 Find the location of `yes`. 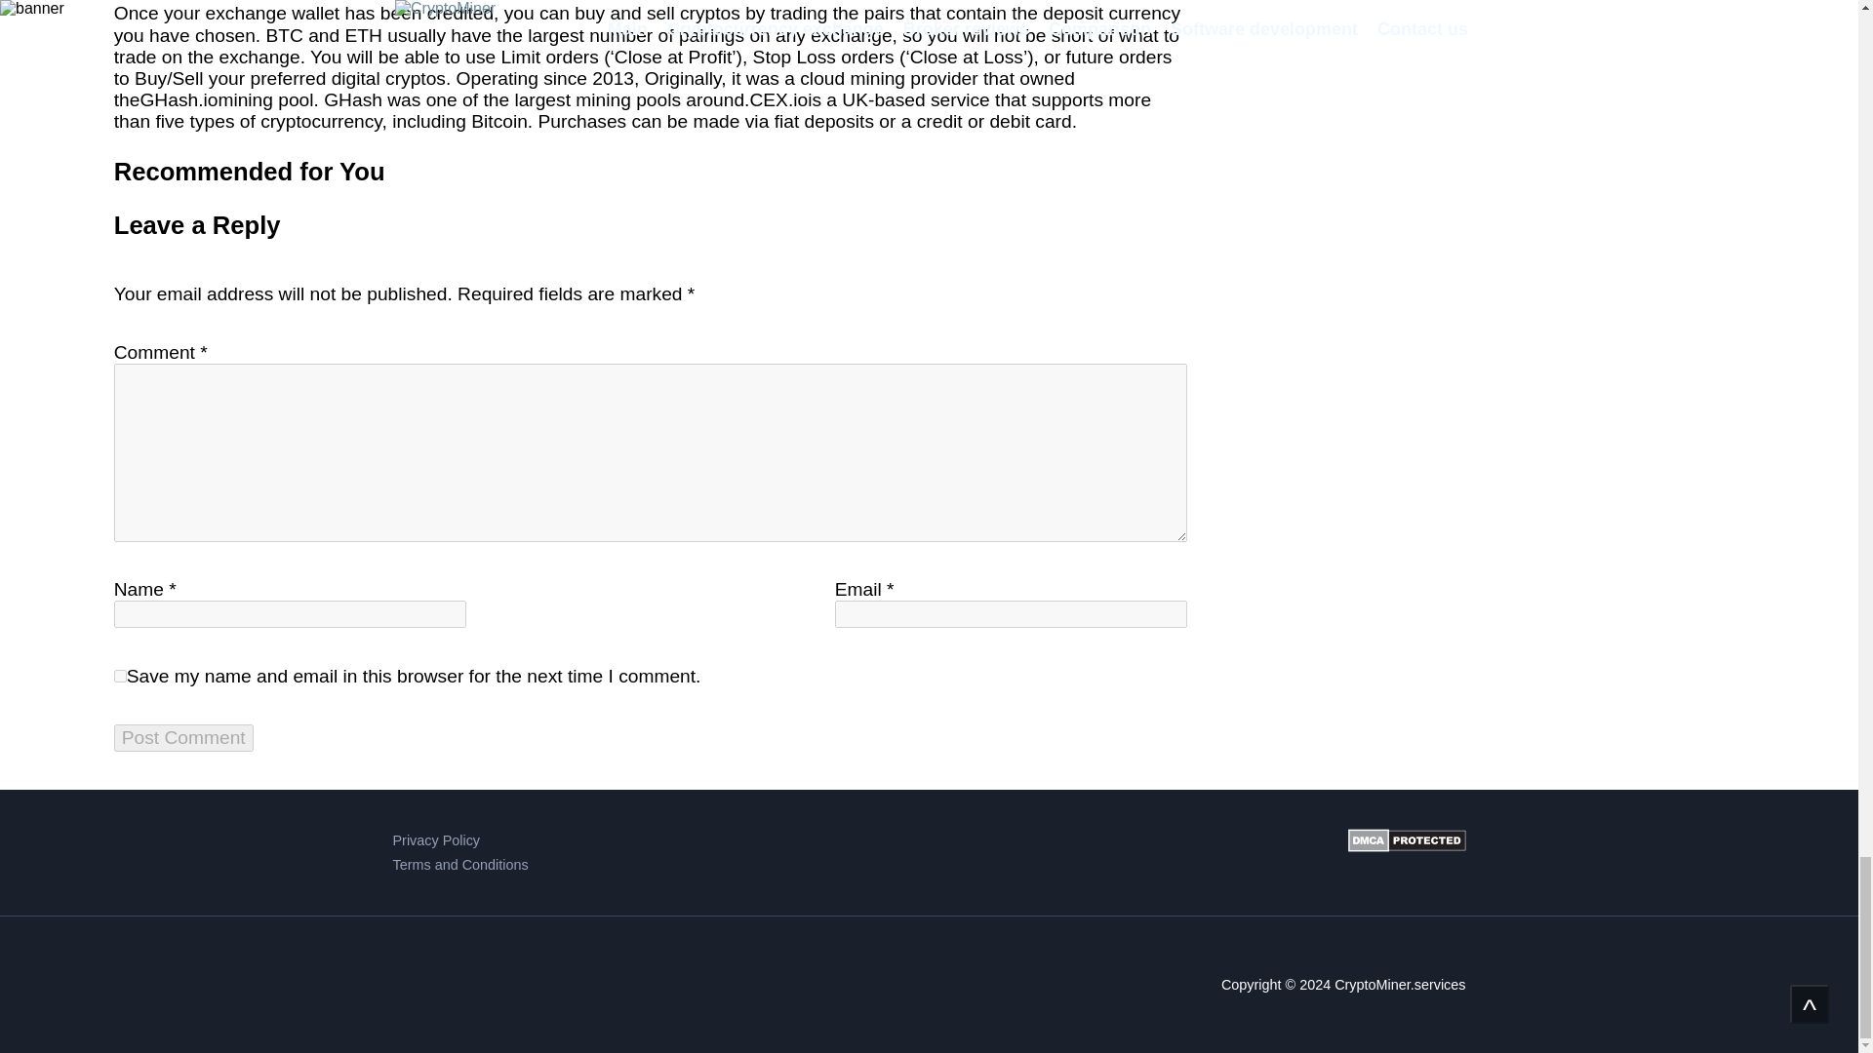

yes is located at coordinates (121, 675).